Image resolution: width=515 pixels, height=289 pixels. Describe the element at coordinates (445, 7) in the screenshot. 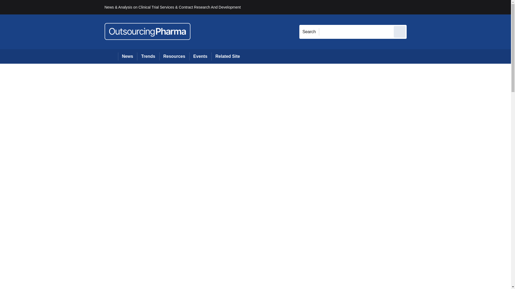

I see `My account` at that location.